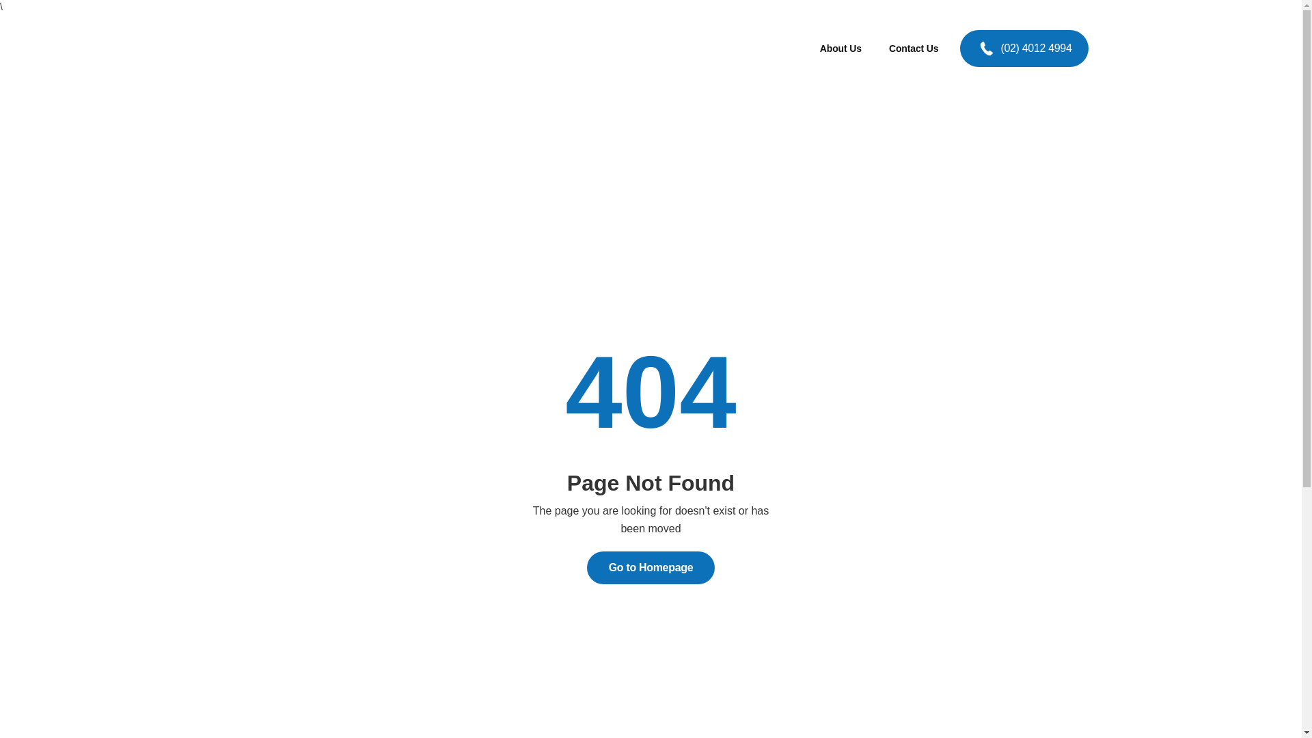  Describe the element at coordinates (651, 568) in the screenshot. I see `Go to Homepage` at that location.